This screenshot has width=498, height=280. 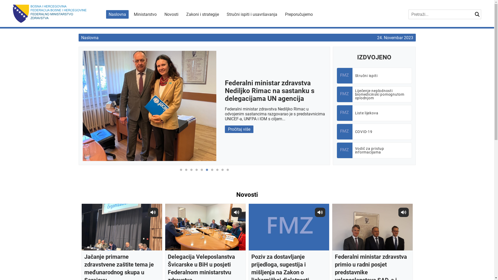 What do you see at coordinates (171, 15) in the screenshot?
I see `Novosti` at bounding box center [171, 15].